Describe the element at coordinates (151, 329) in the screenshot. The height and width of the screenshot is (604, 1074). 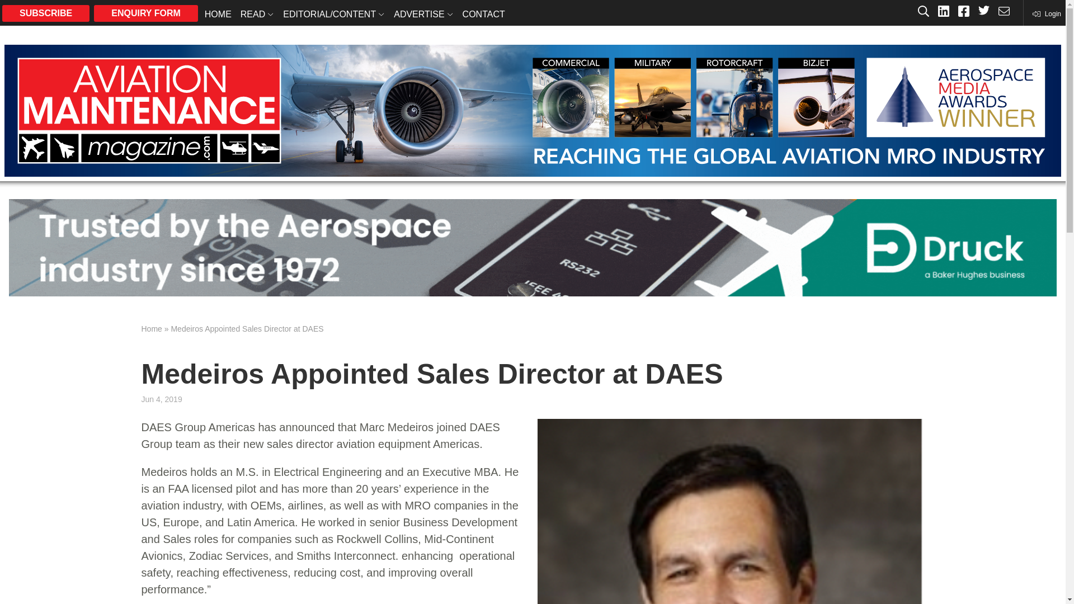
I see `Home` at that location.